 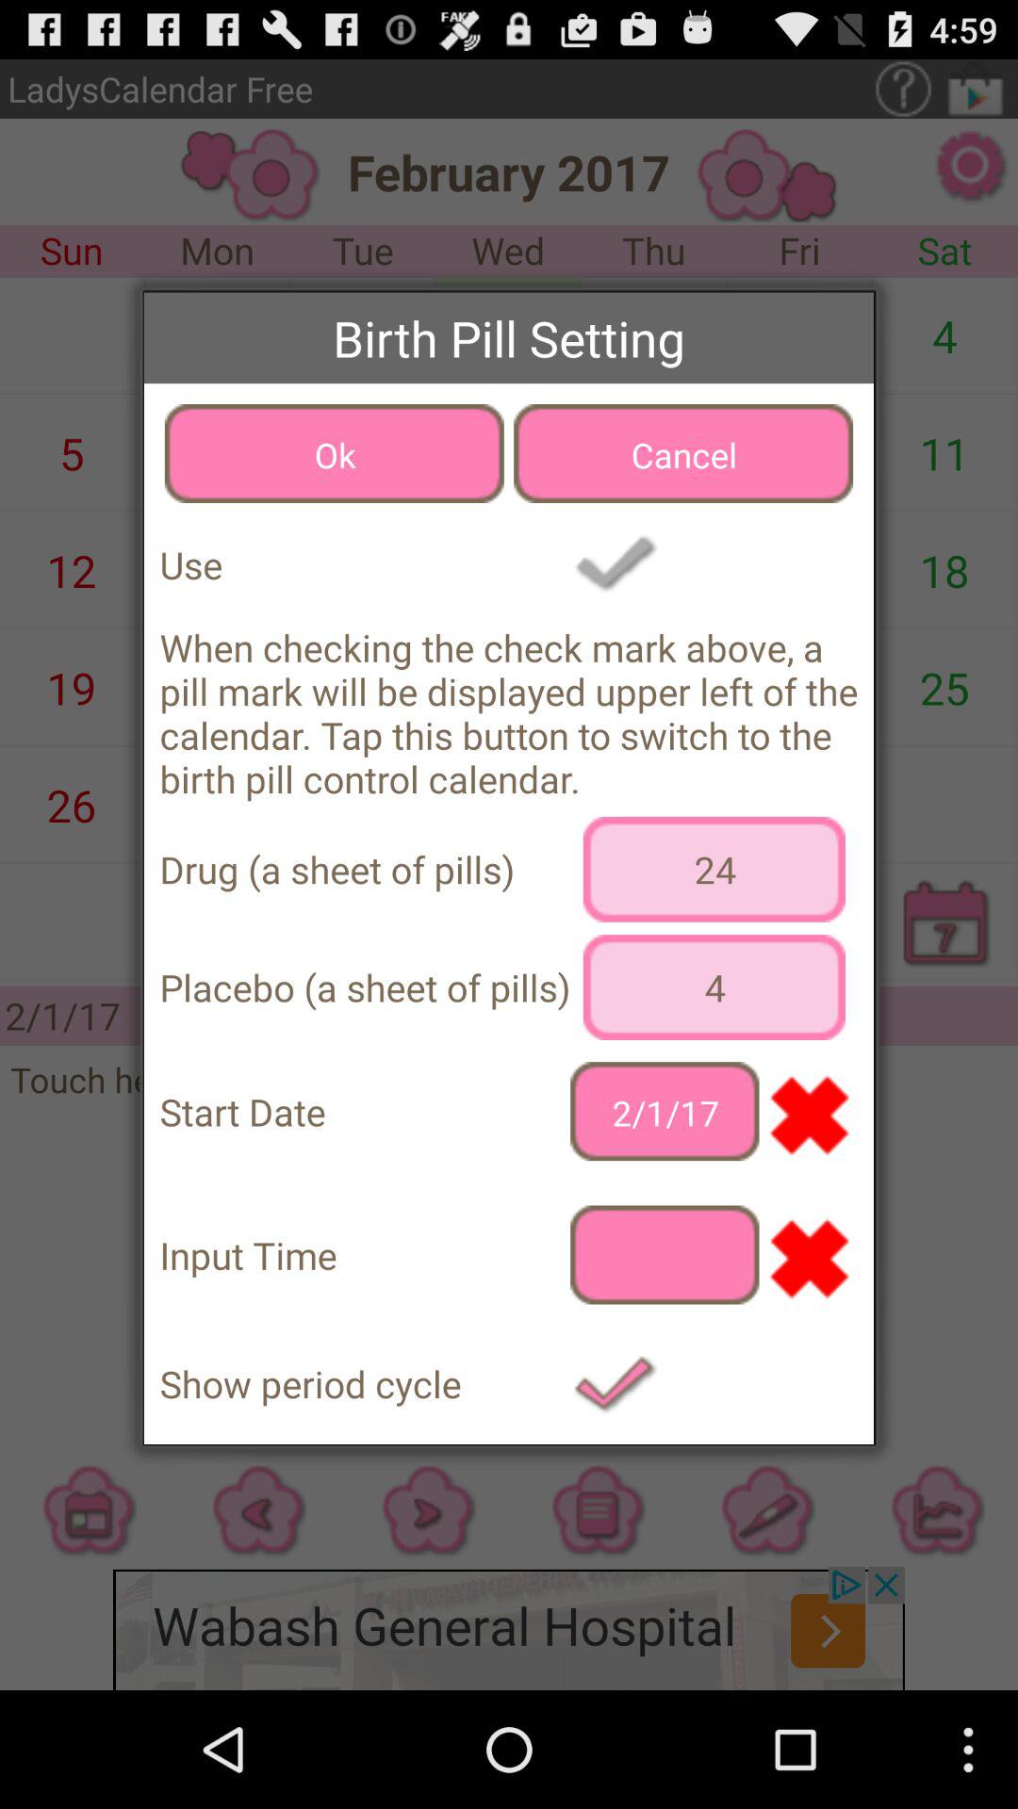 I want to click on press icon next to 2/1/17 icon, so click(x=809, y=1112).